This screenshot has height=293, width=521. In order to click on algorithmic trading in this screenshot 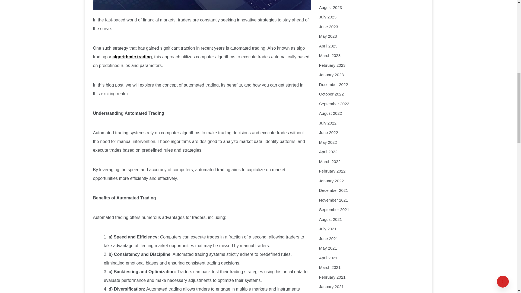, I will do `click(132, 57)`.